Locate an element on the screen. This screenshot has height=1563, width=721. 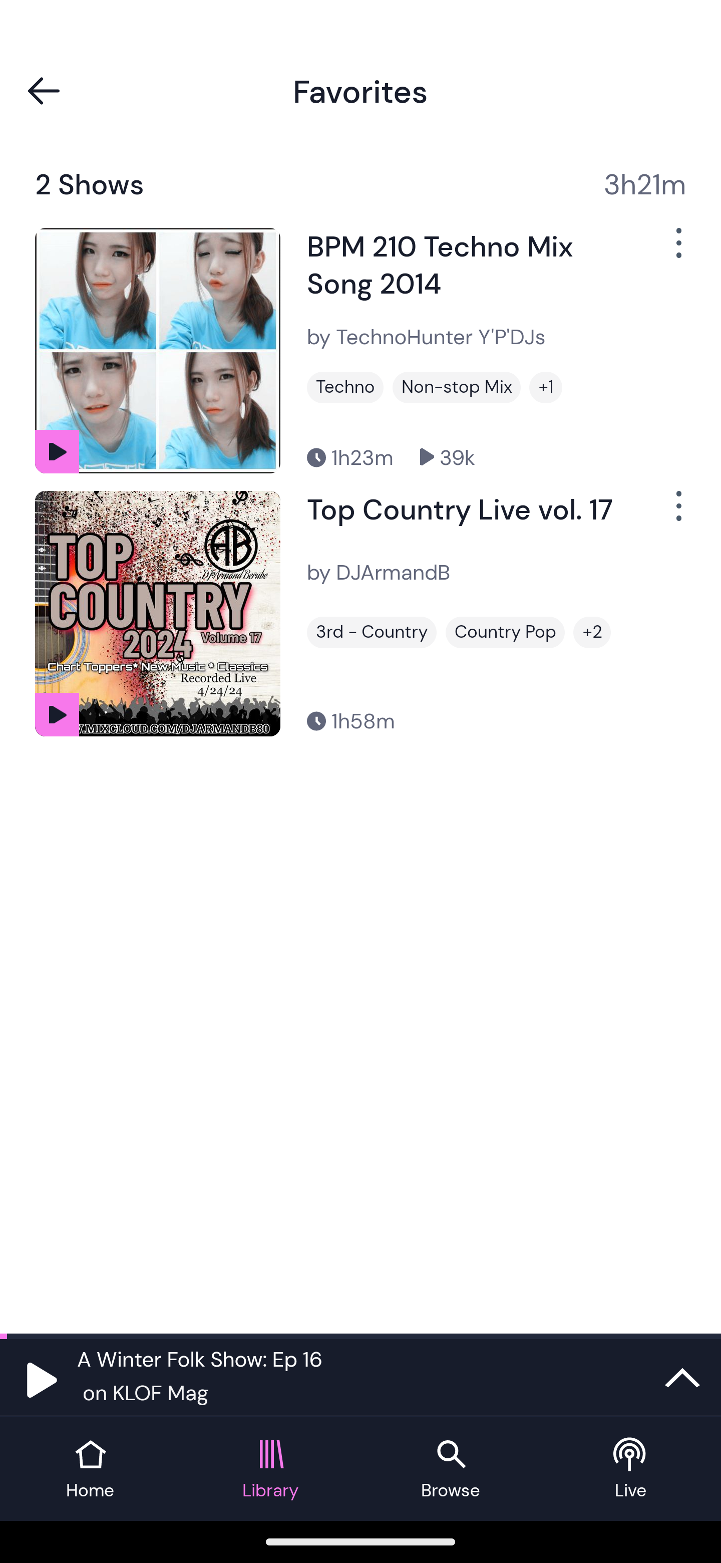
Home tab Home is located at coordinates (90, 1469).